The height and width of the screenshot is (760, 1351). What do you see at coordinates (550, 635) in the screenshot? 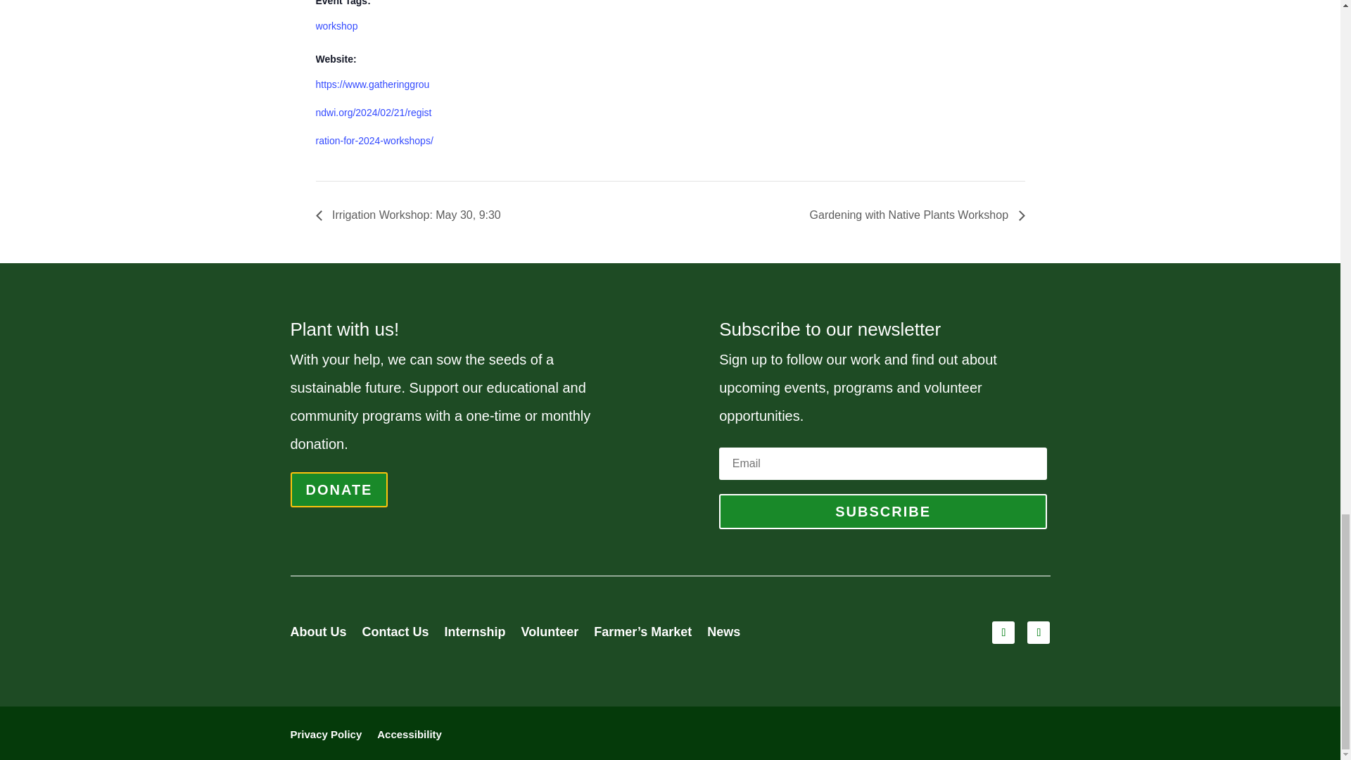
I see `Volunteer` at bounding box center [550, 635].